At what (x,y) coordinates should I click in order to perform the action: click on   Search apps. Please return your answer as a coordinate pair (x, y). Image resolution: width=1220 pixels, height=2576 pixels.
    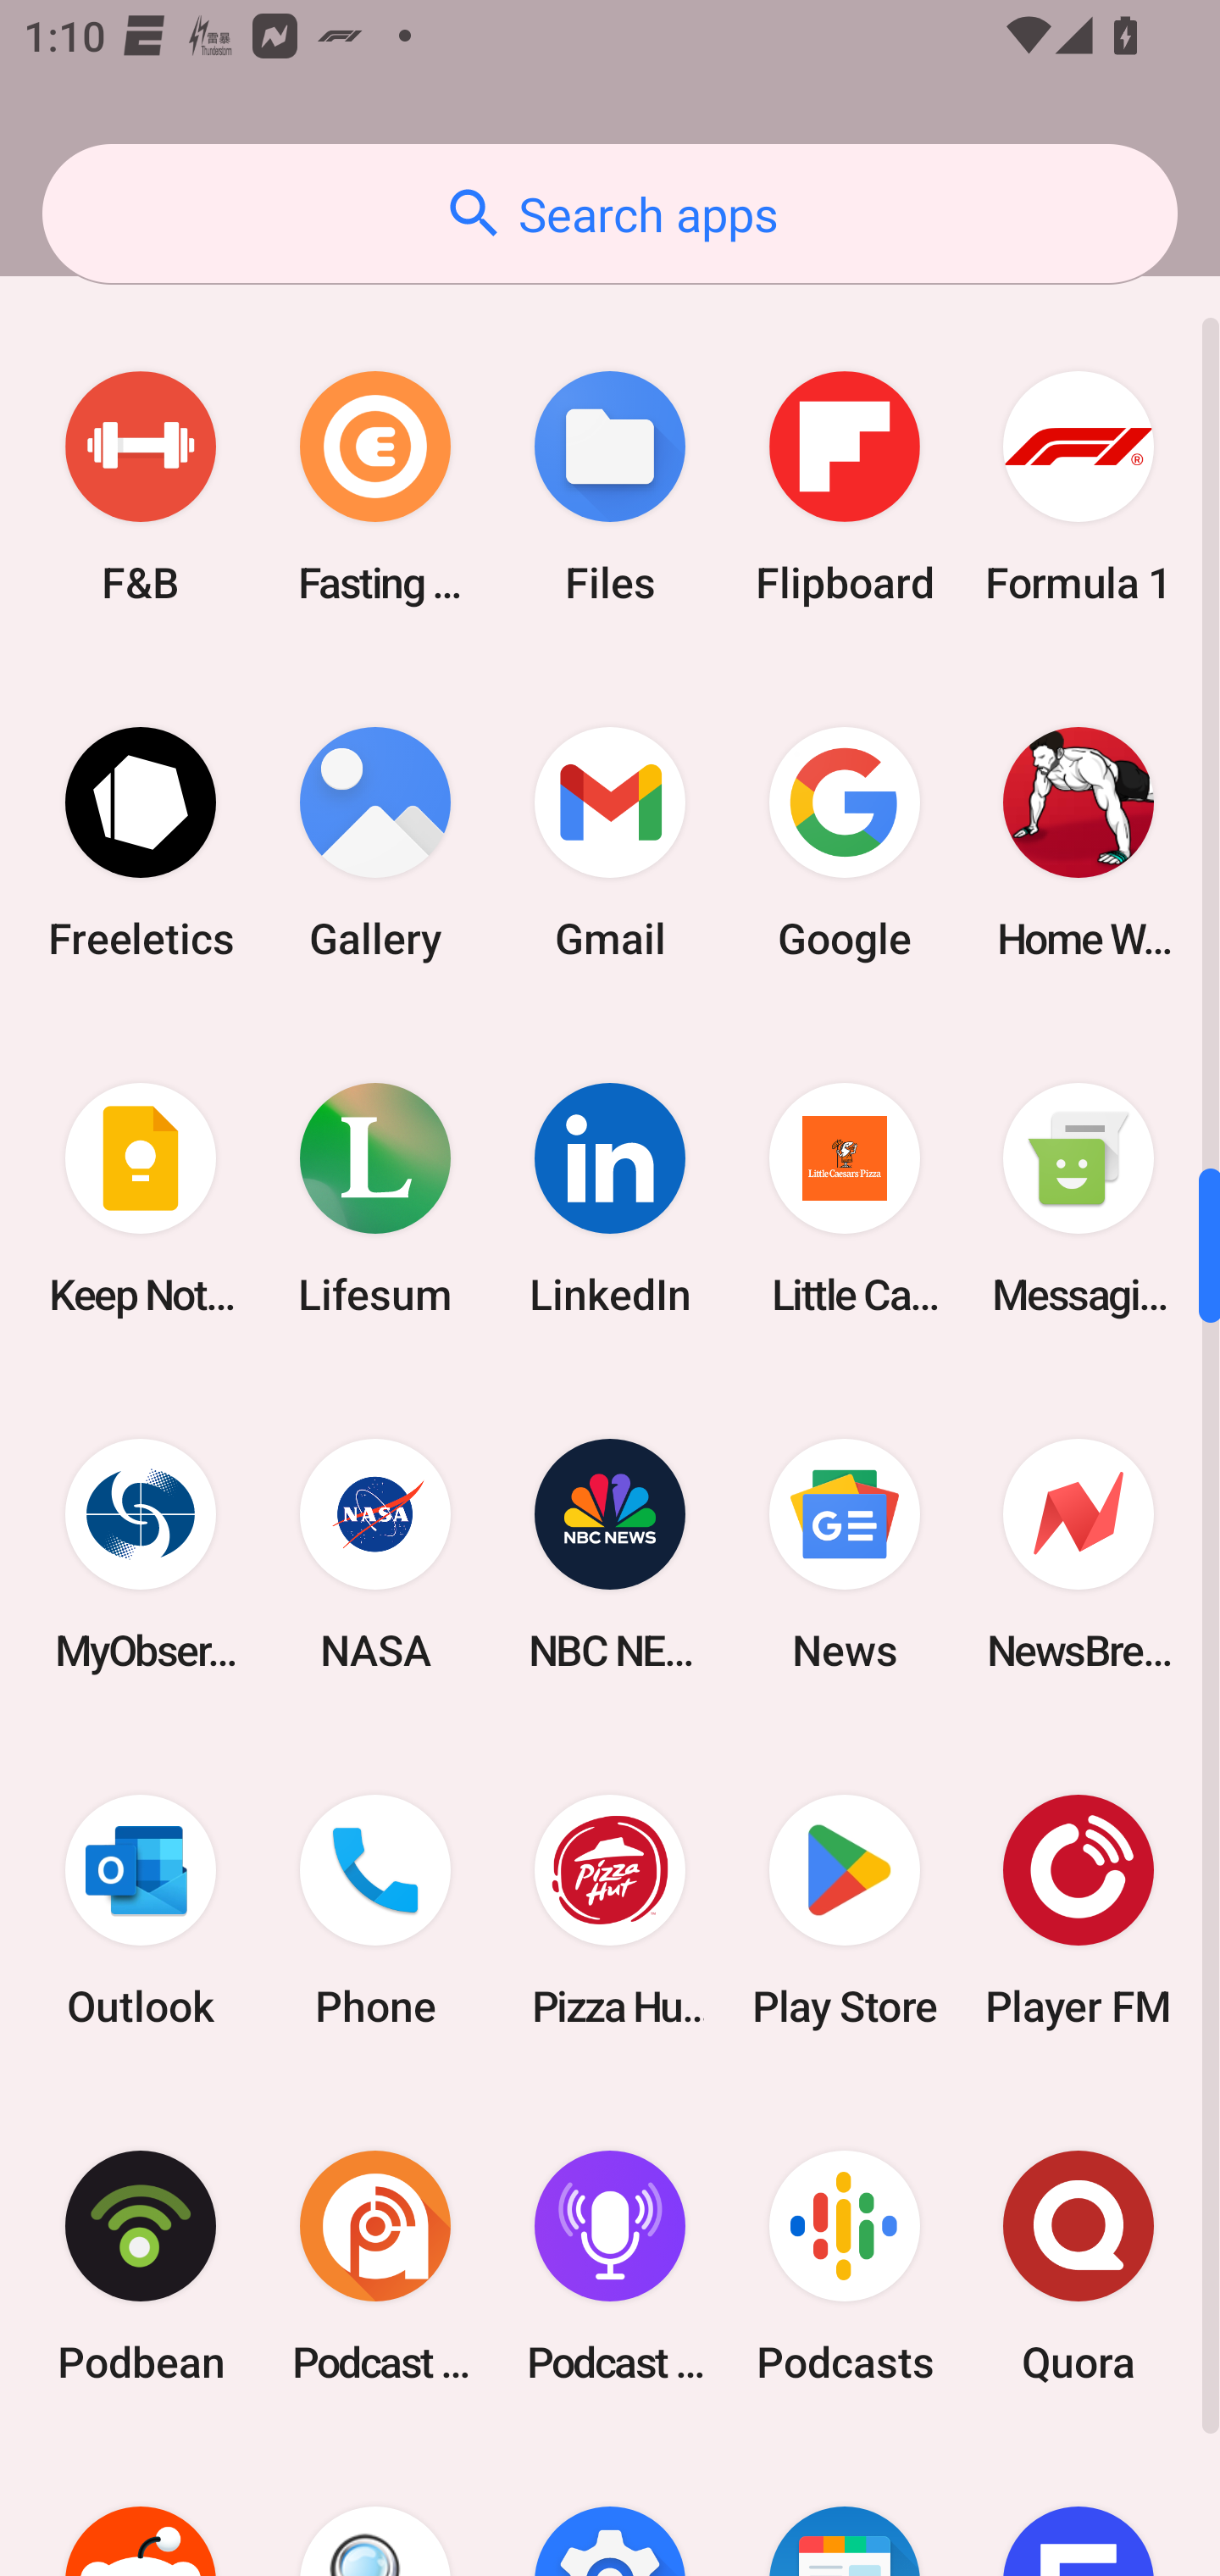
    Looking at the image, I should click on (610, 214).